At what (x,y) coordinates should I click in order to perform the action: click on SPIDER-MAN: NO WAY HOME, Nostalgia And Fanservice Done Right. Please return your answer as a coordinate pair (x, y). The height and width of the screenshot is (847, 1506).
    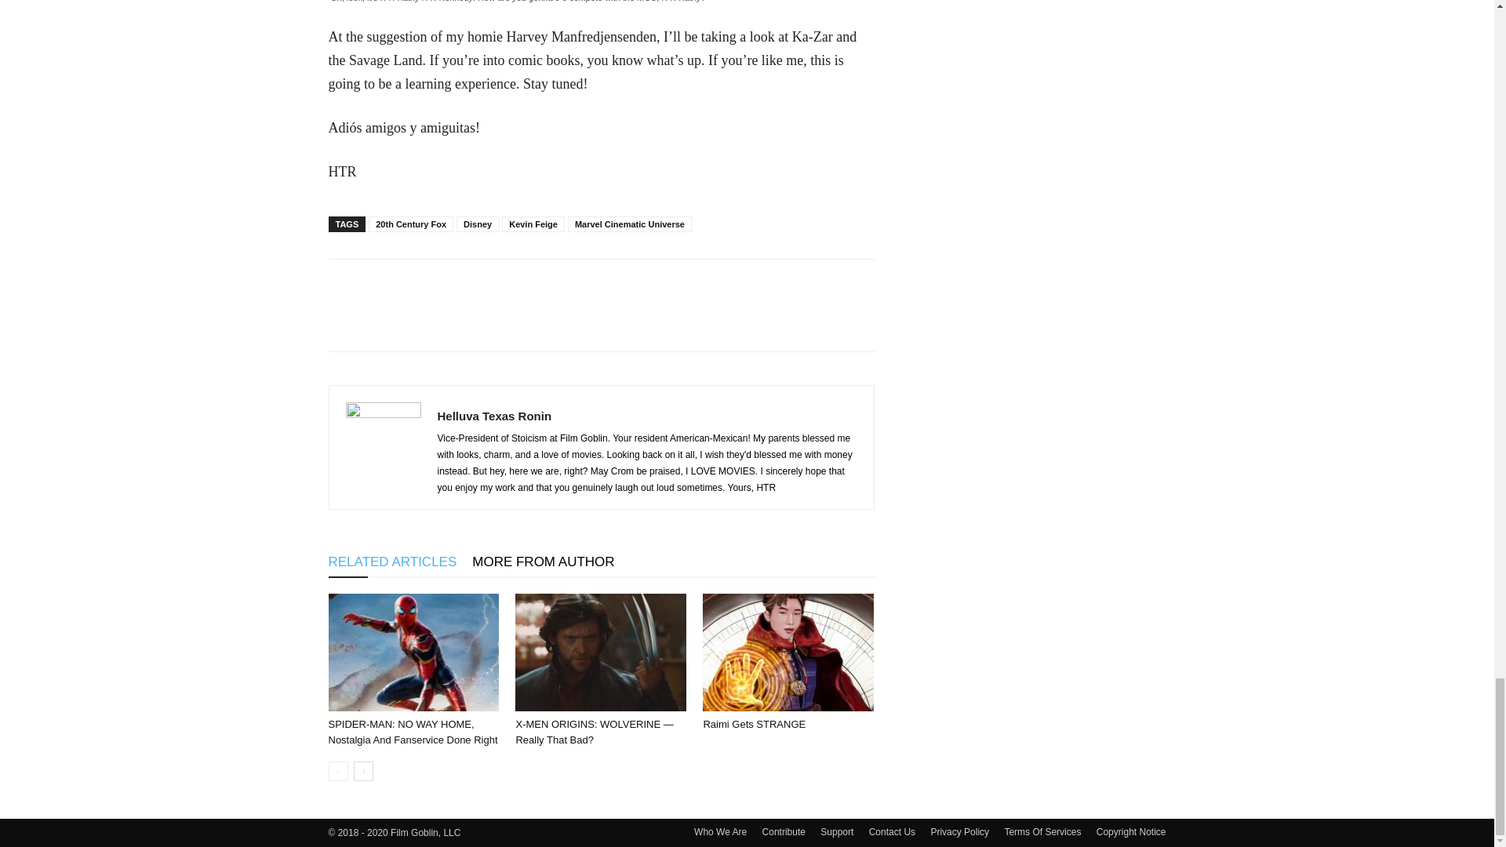
    Looking at the image, I should click on (413, 732).